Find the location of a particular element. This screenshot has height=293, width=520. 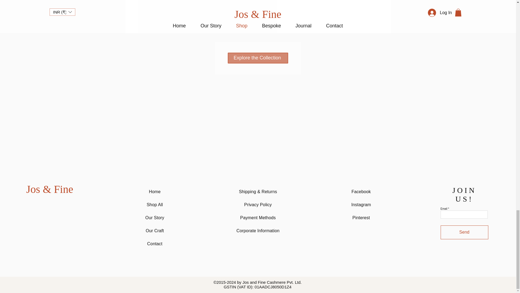

Pinterest is located at coordinates (361, 218).